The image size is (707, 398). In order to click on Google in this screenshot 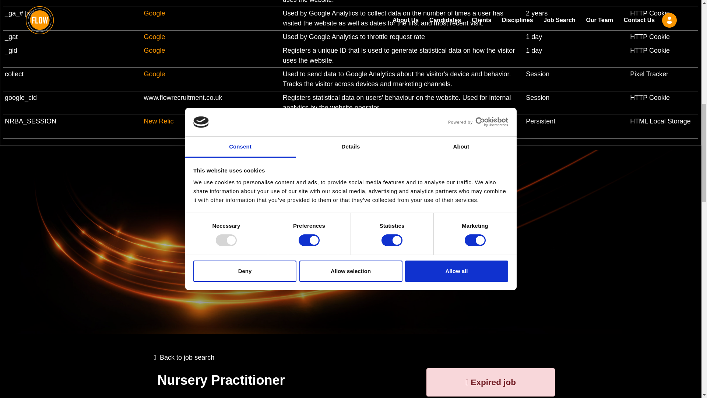, I will do `click(154, 74)`.